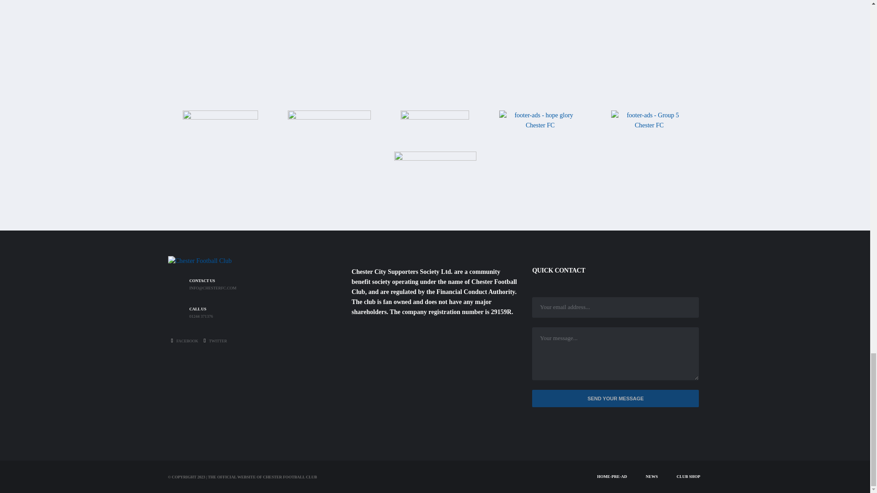 The width and height of the screenshot is (877, 493). What do you see at coordinates (220, 129) in the screenshot?
I see `New-Balance-80` at bounding box center [220, 129].